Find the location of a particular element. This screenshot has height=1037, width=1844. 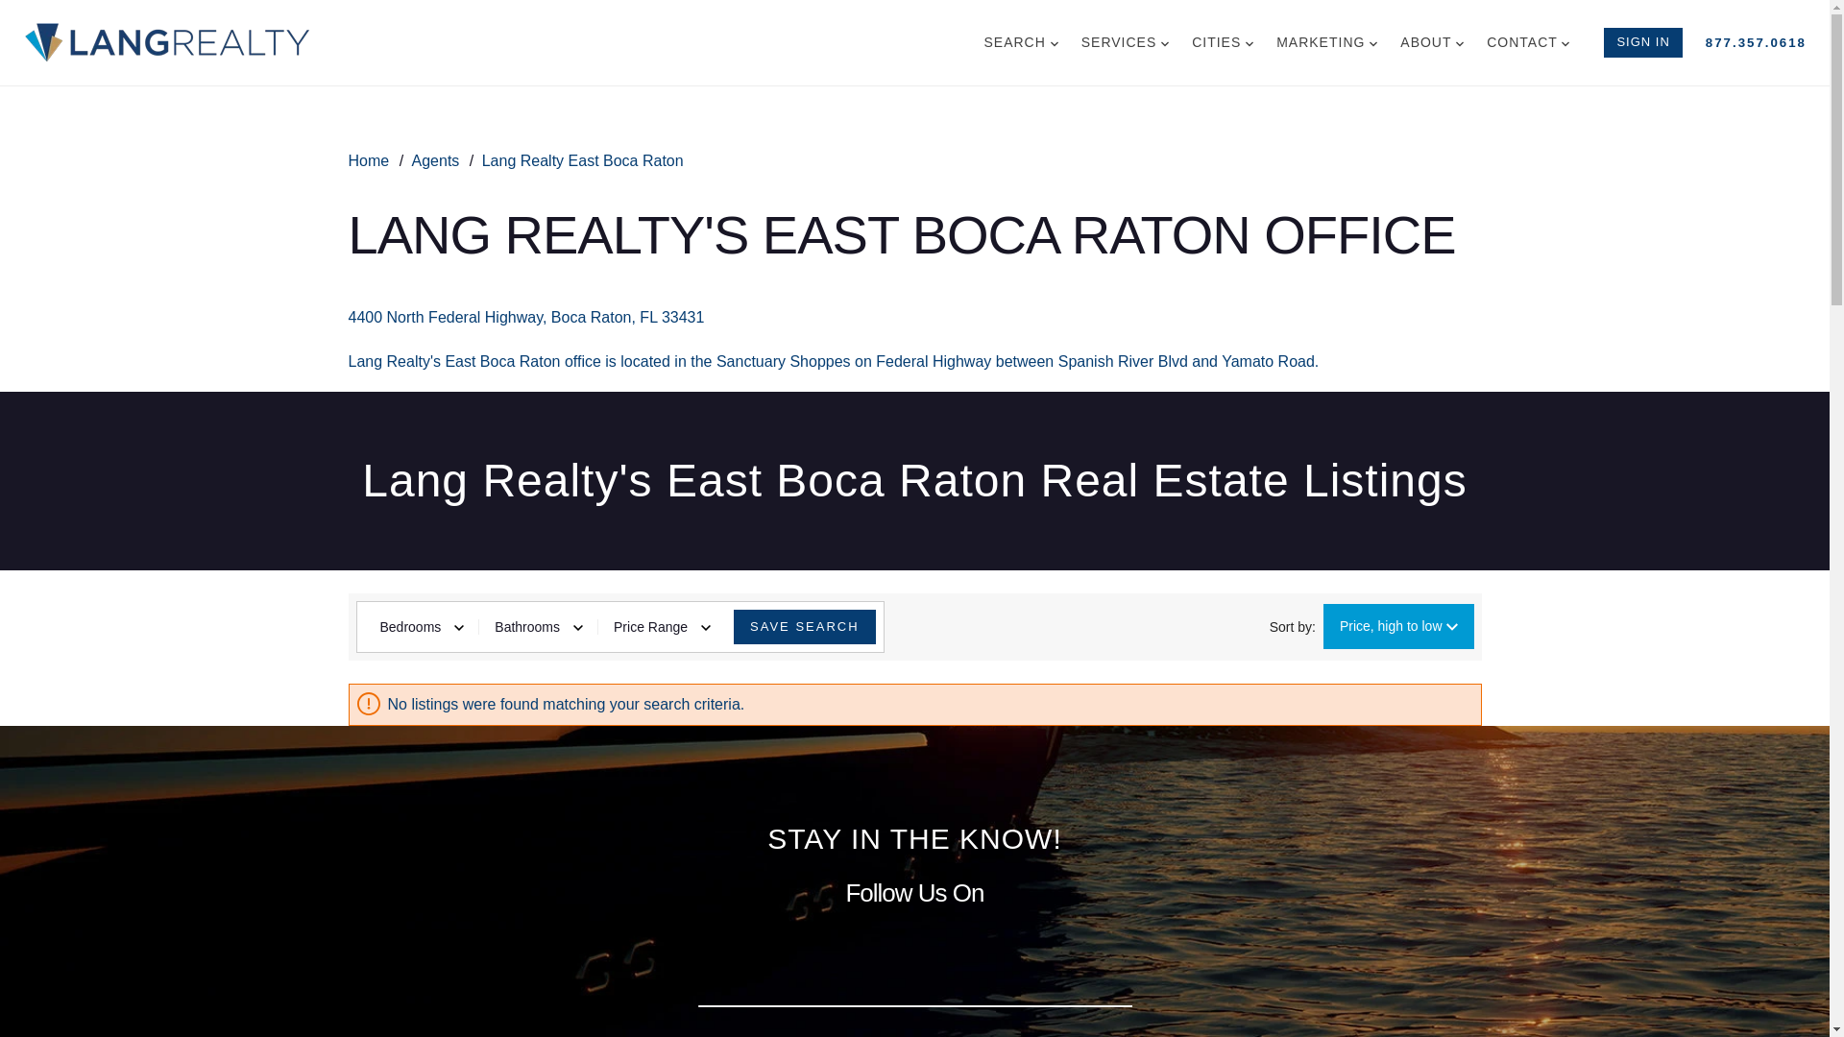

DROPDOWN ARROW is located at coordinates (1460, 44).